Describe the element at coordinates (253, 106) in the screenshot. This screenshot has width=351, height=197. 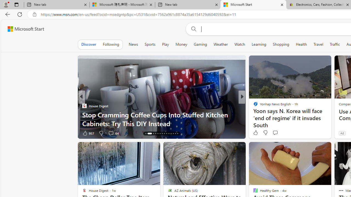
I see `Simply Recipes` at that location.